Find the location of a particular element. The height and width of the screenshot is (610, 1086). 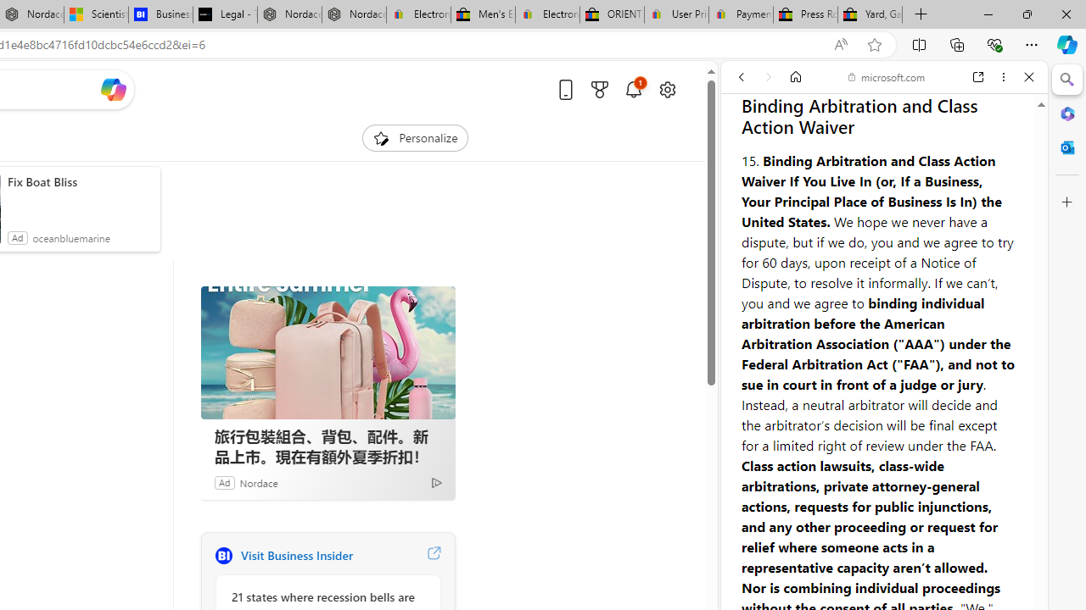

oceanbluemarine is located at coordinates (71, 237).